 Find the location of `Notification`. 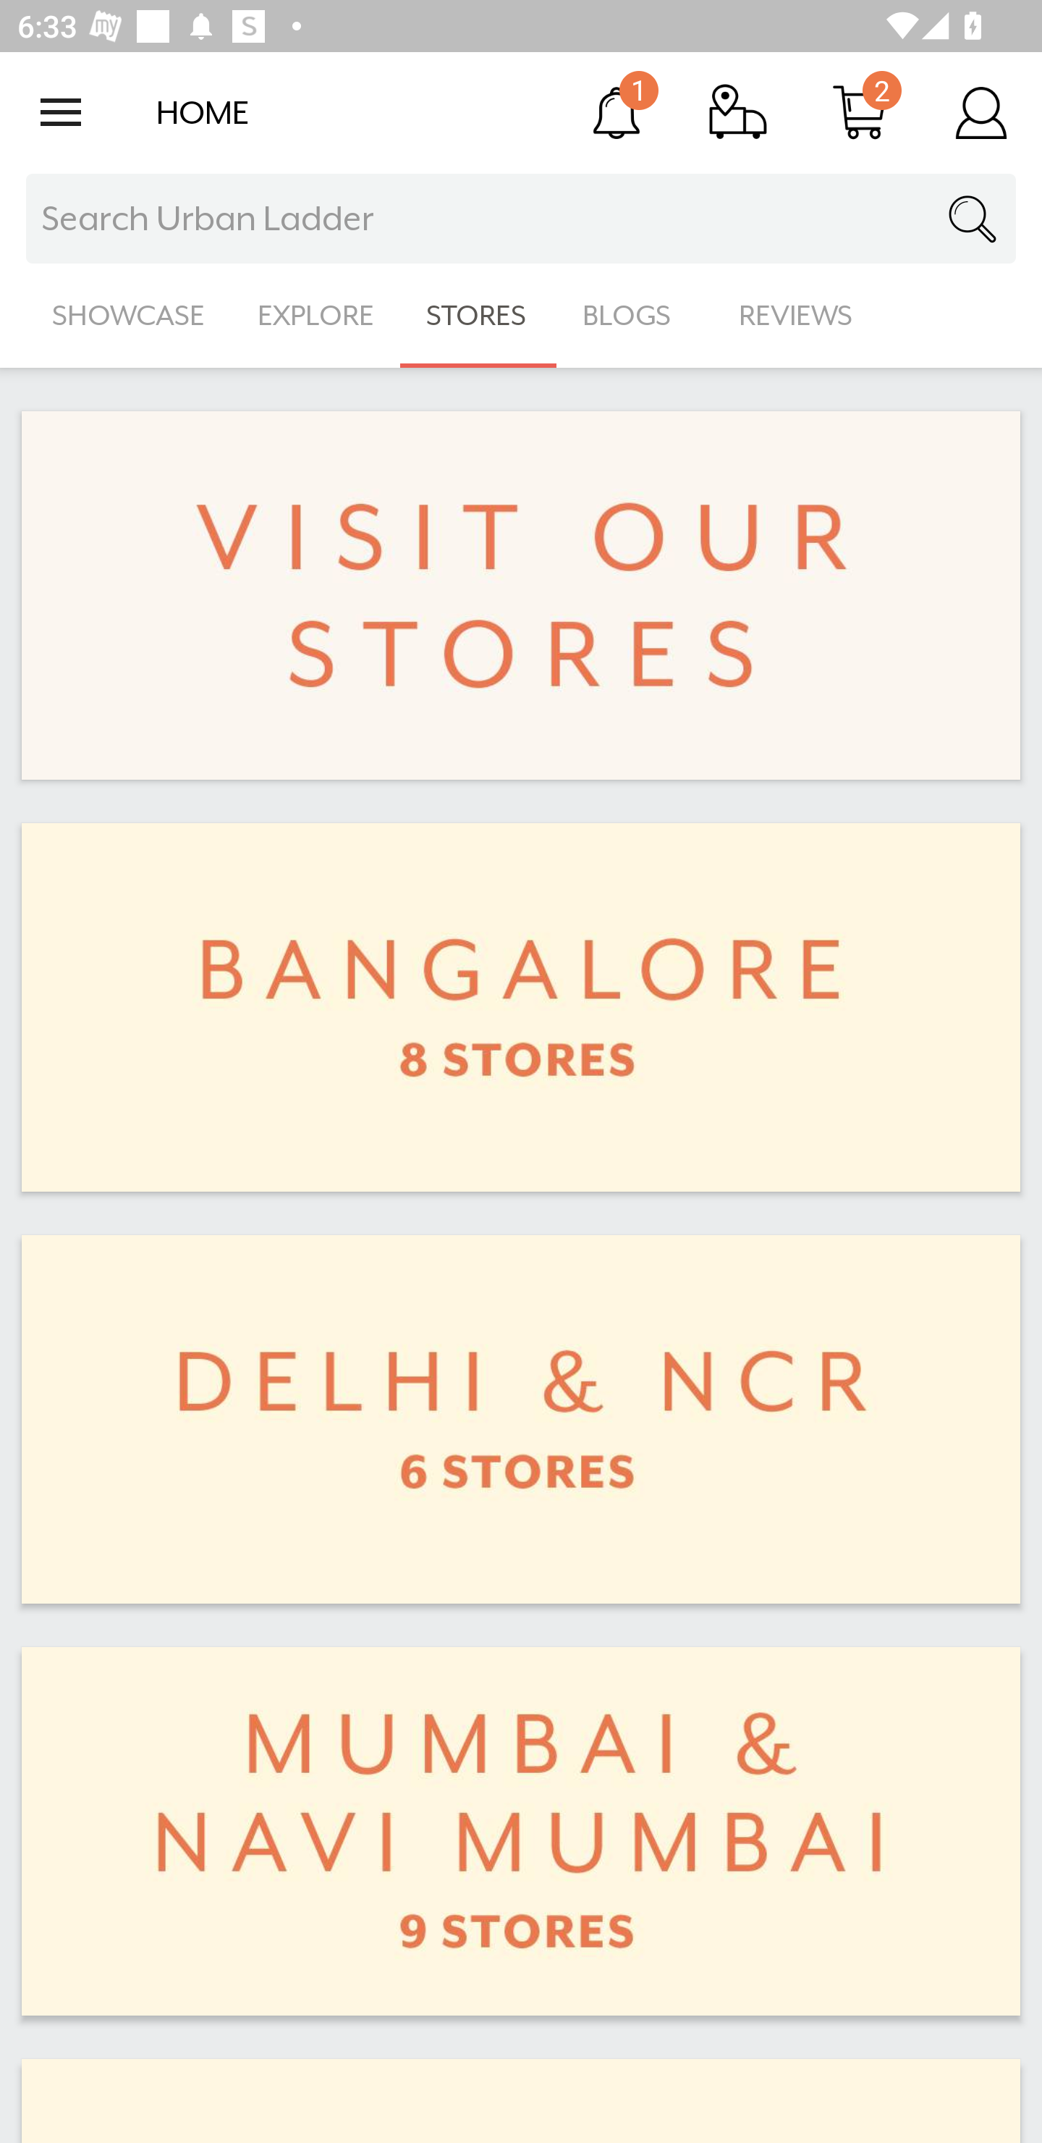

Notification is located at coordinates (617, 111).